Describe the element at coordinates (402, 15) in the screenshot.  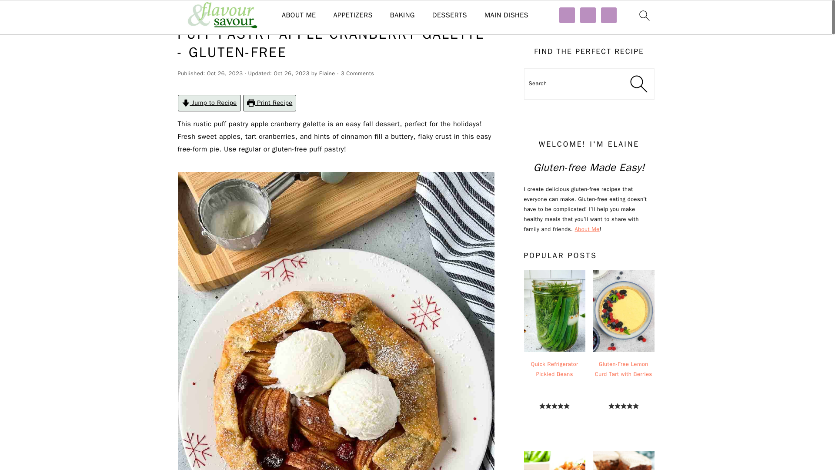
I see `Baking Recipes` at that location.